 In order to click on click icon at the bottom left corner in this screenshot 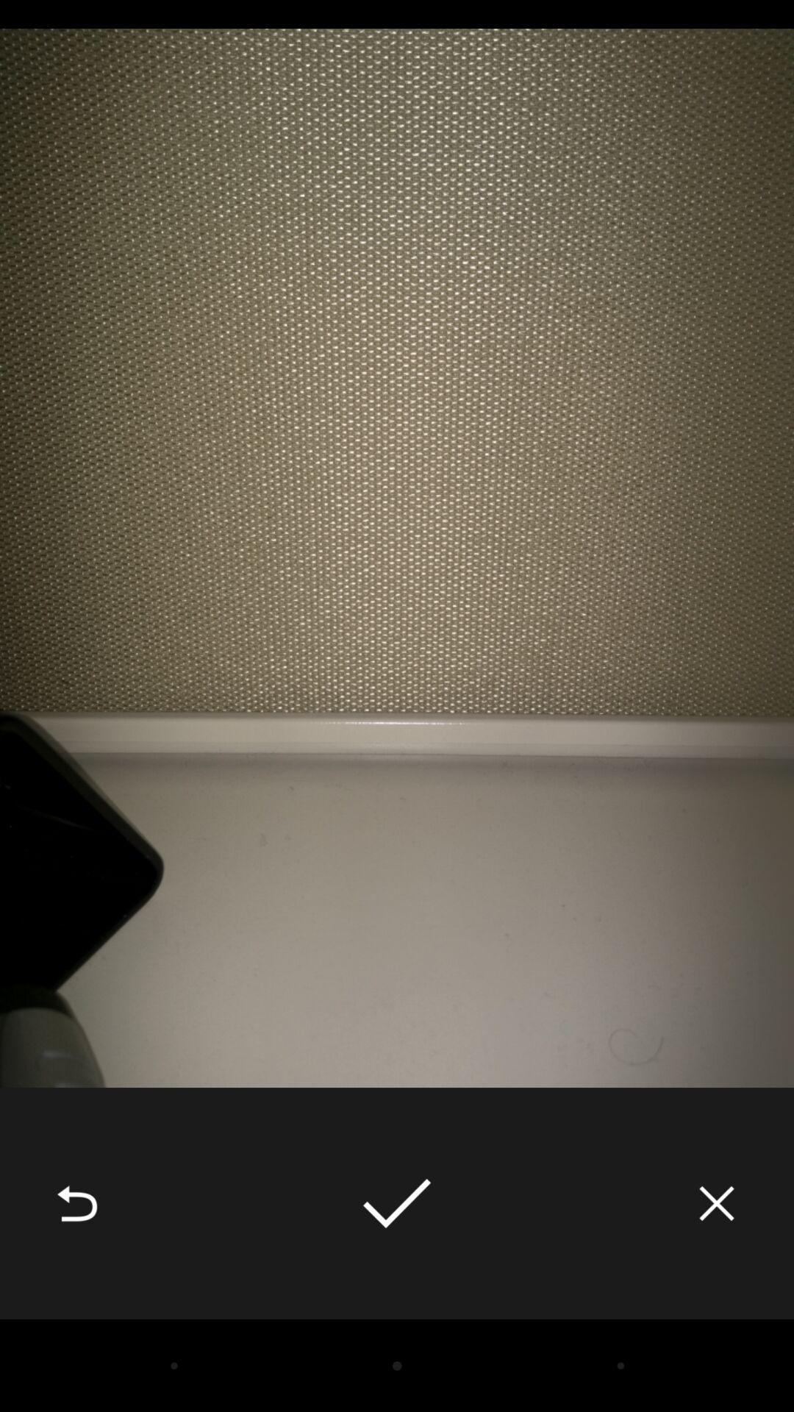, I will do `click(77, 1203)`.